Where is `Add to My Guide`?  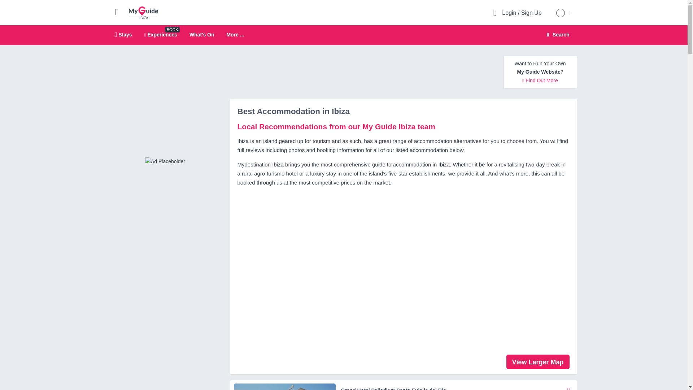 Add to My Guide is located at coordinates (557, 35).